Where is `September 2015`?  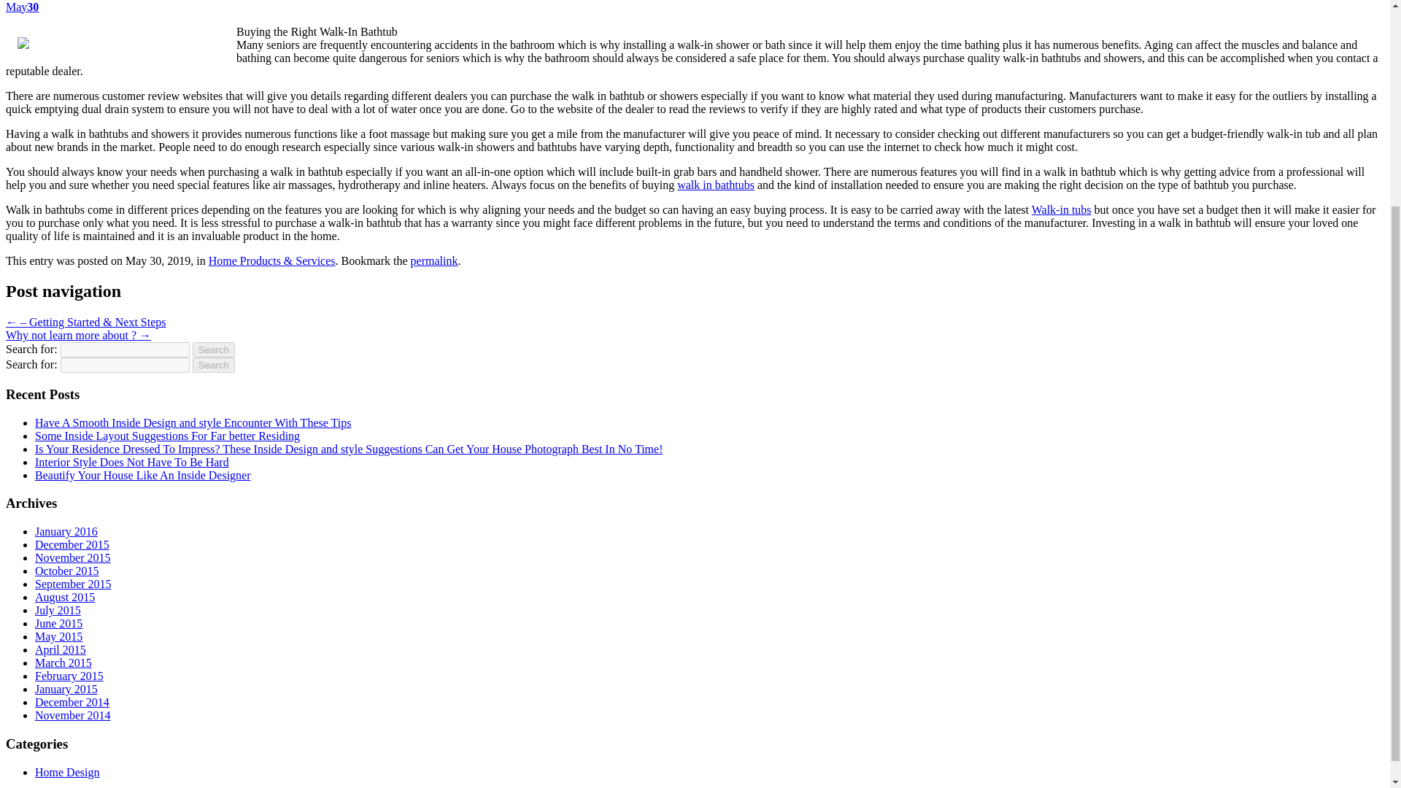 September 2015 is located at coordinates (73, 584).